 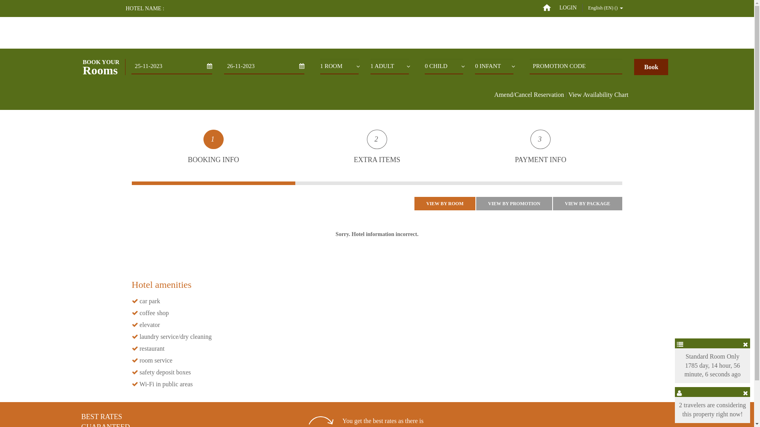 I want to click on View Availability Chart, so click(x=598, y=95).